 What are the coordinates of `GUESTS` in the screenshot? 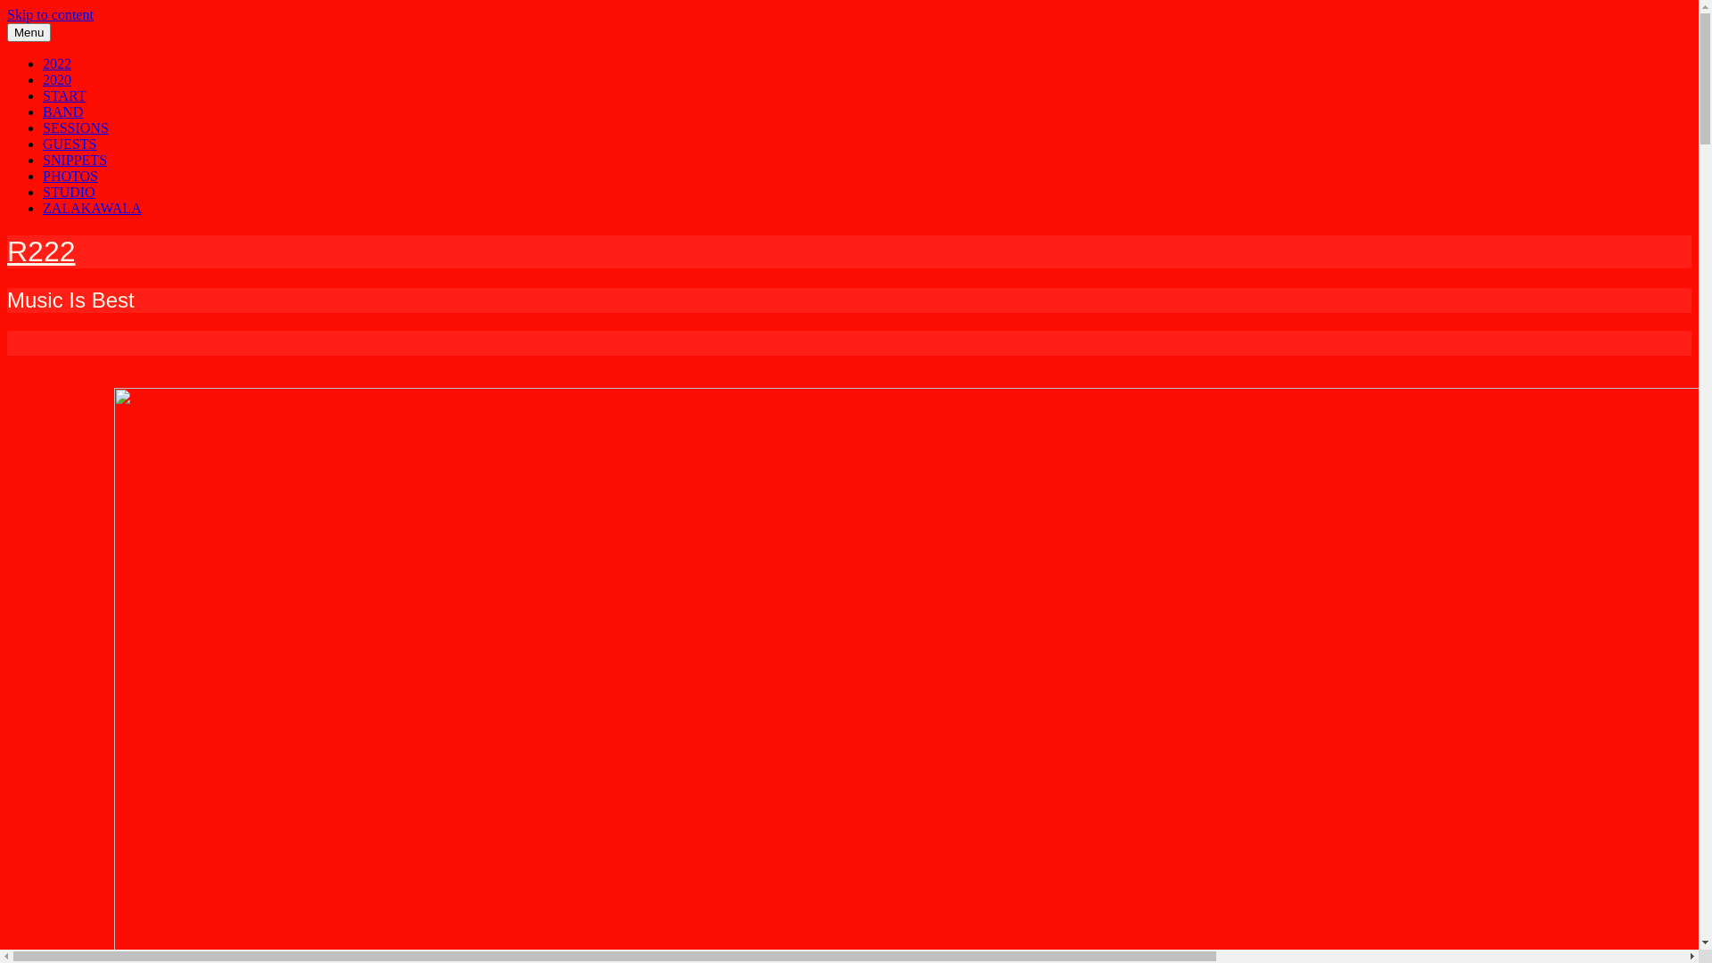 It's located at (70, 144).